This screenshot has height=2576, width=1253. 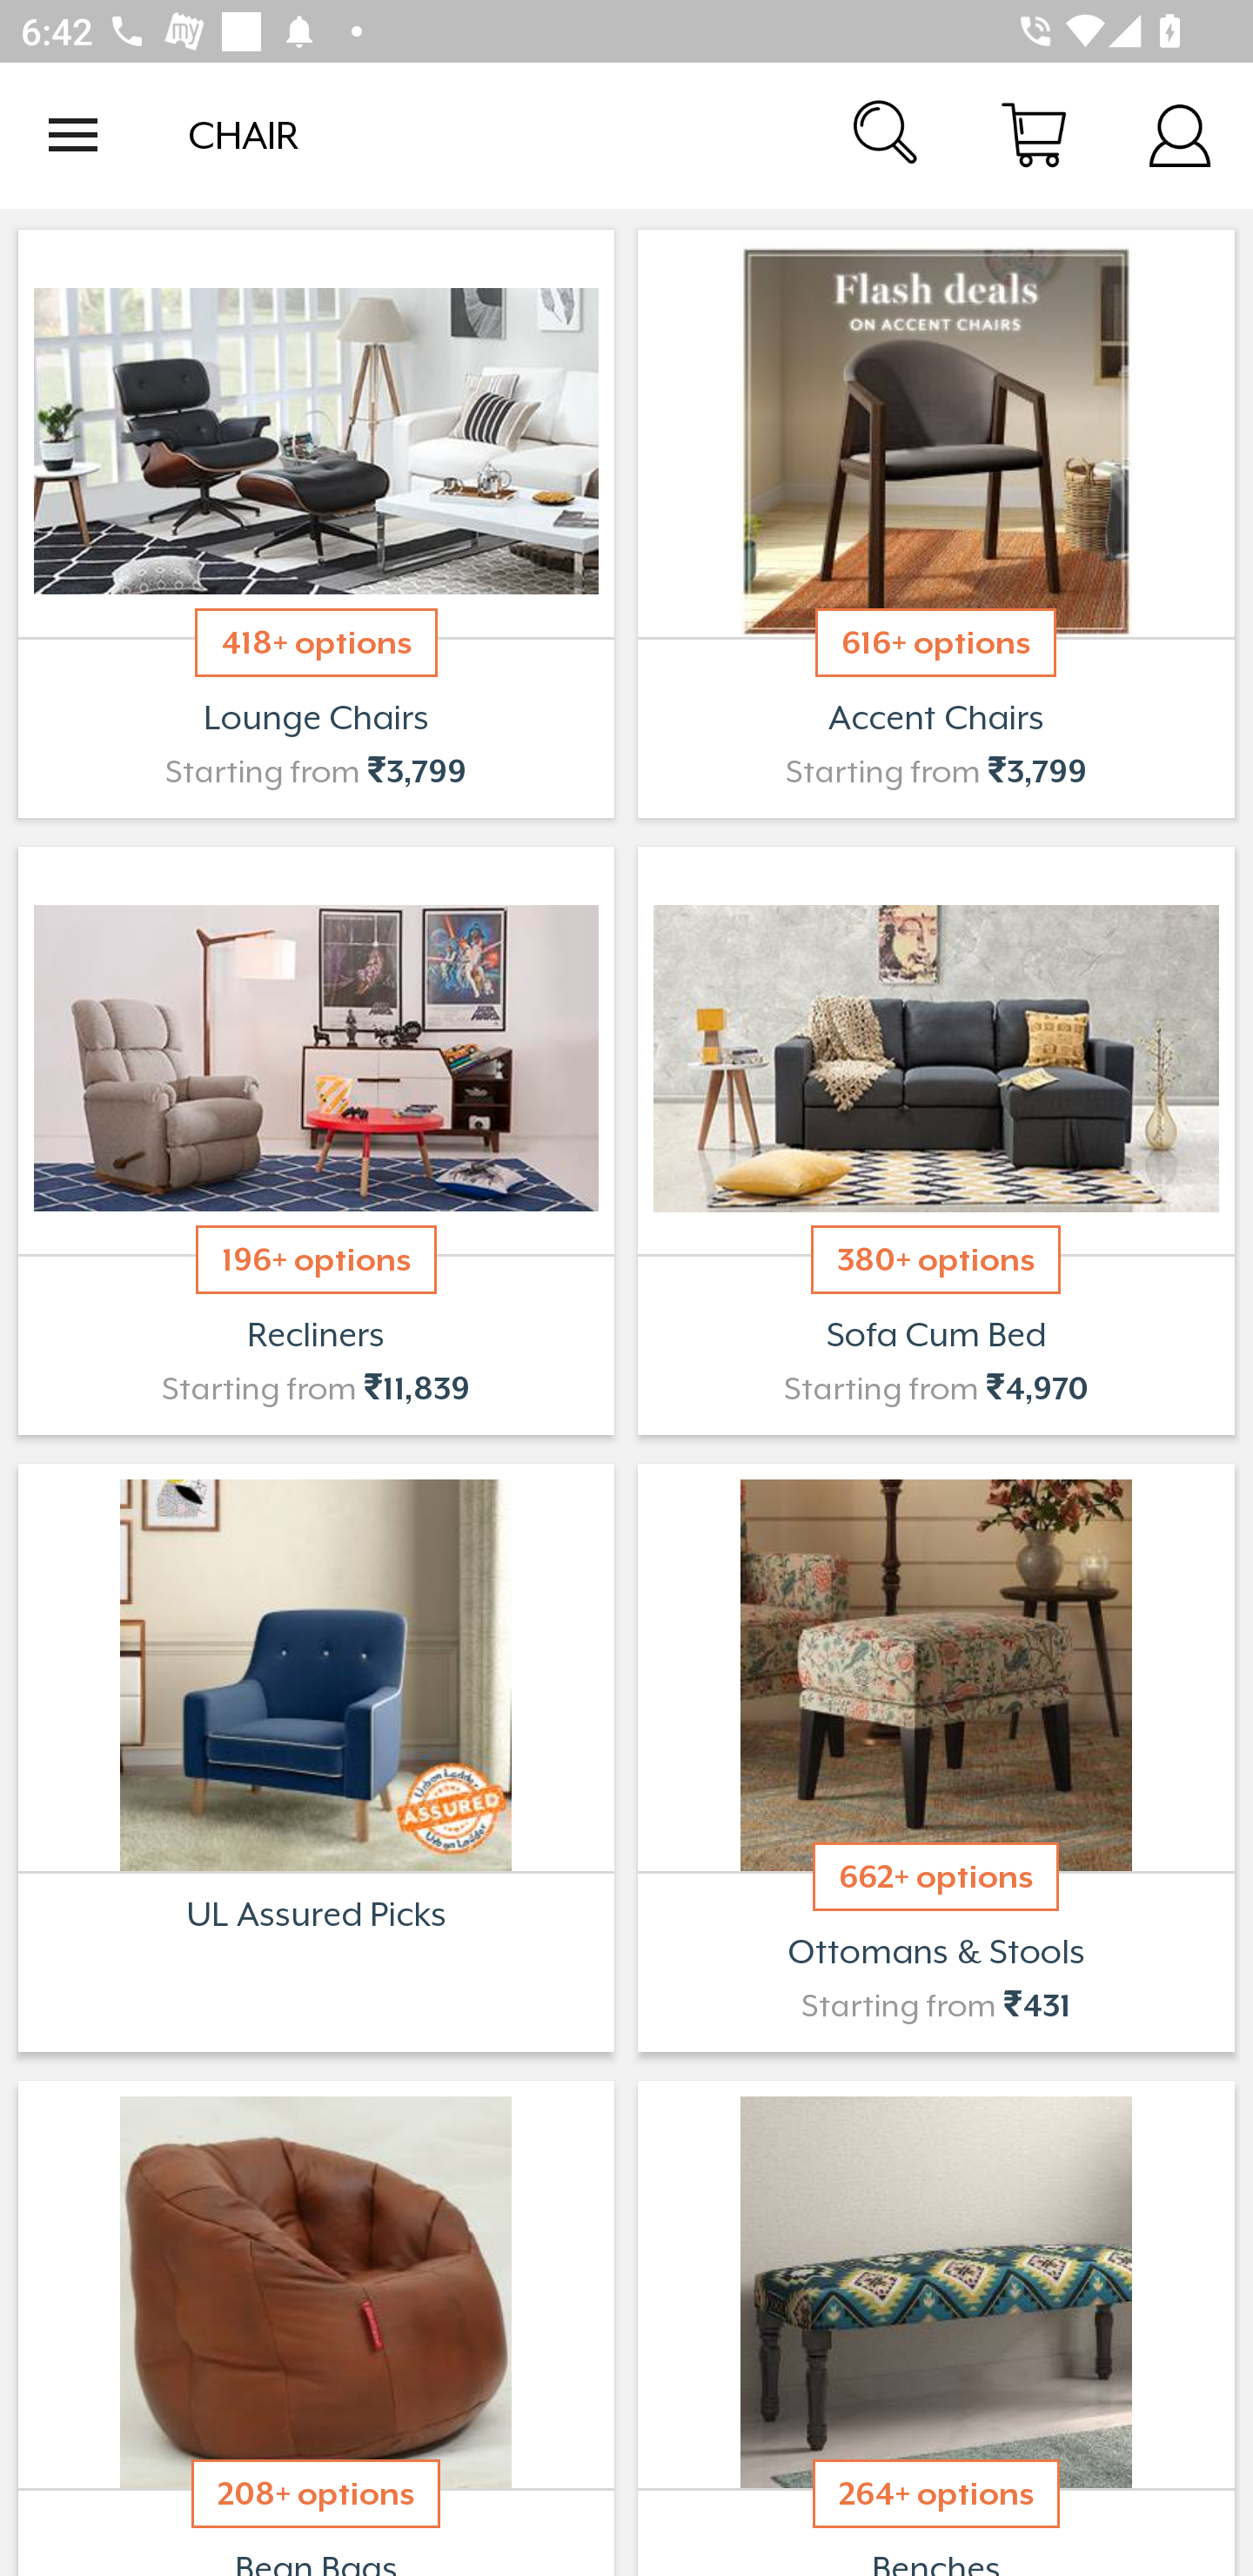 I want to click on 208+ options Bean Bags, so click(x=315, y=2324).